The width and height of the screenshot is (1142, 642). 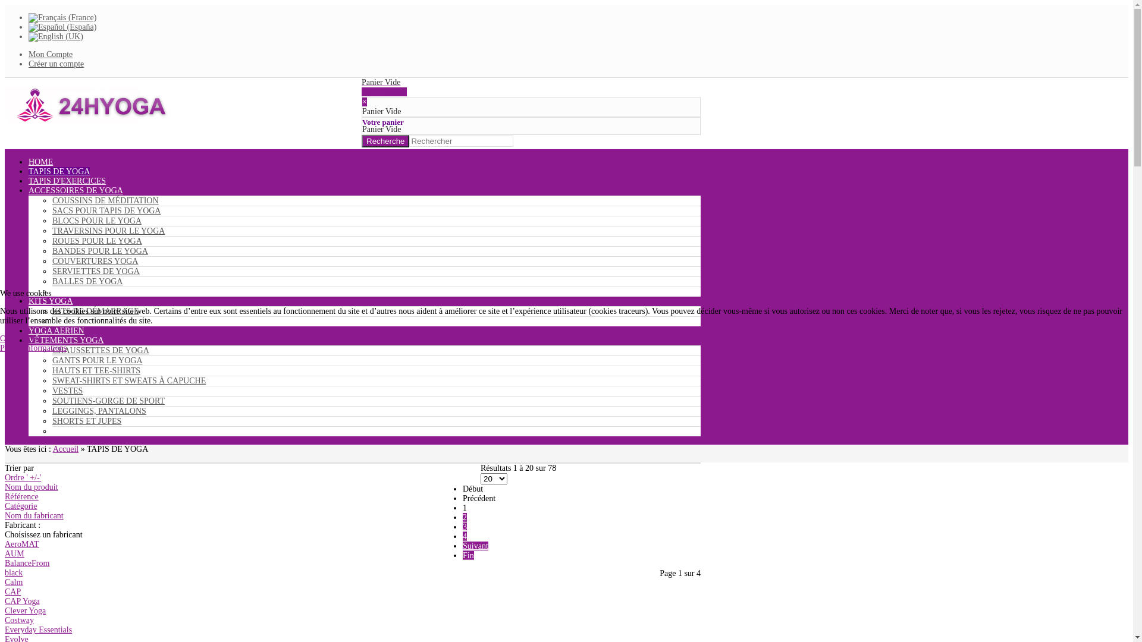 I want to click on BalanceFrom, so click(x=27, y=564).